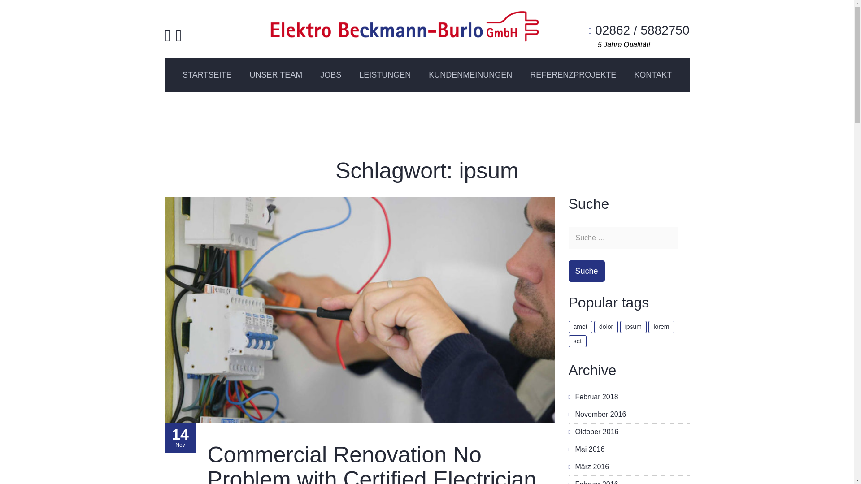 The image size is (861, 484). Describe the element at coordinates (587, 271) in the screenshot. I see `Suche` at that location.